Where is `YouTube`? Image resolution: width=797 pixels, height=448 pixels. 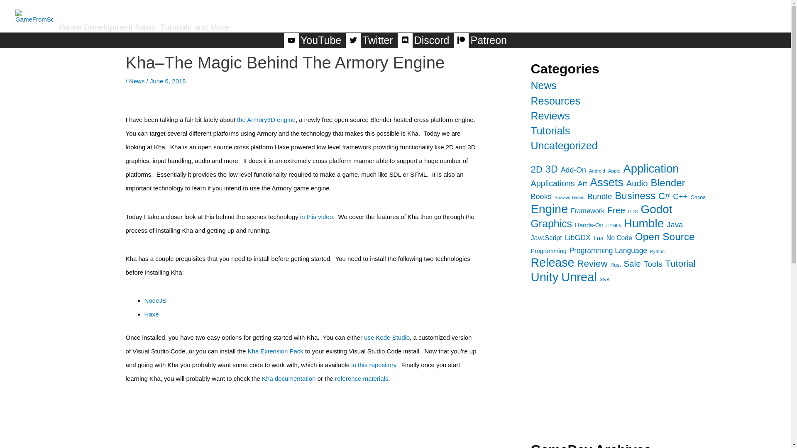
YouTube is located at coordinates (313, 40).